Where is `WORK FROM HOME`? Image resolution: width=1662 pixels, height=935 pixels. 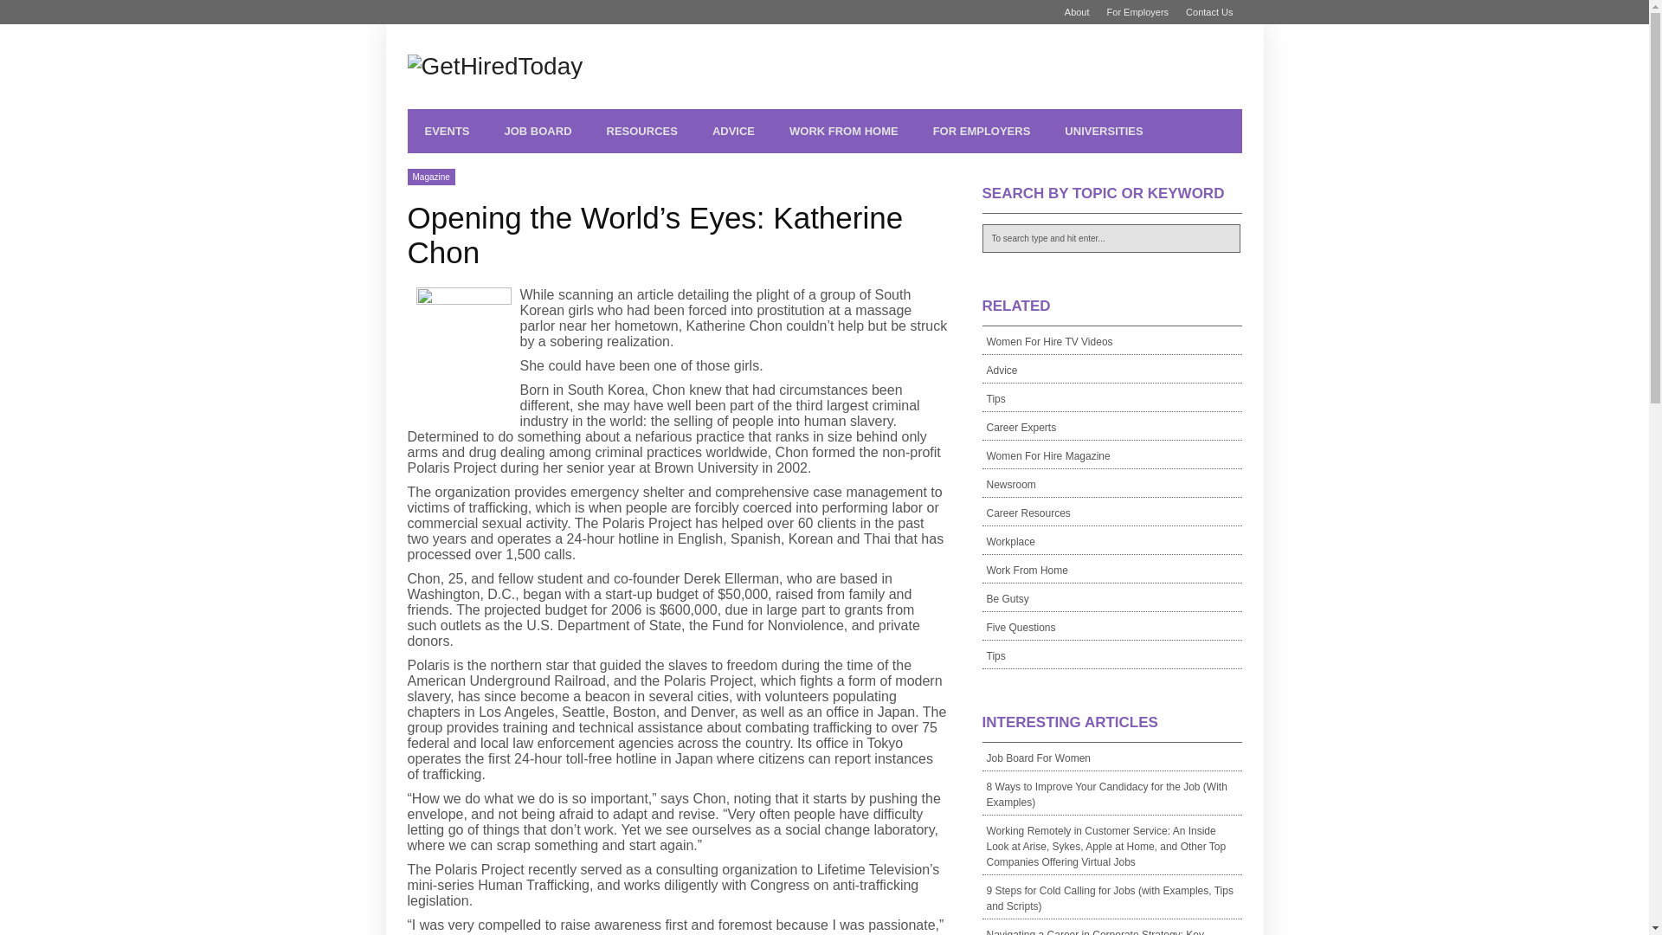
WORK FROM HOME is located at coordinates (843, 132).